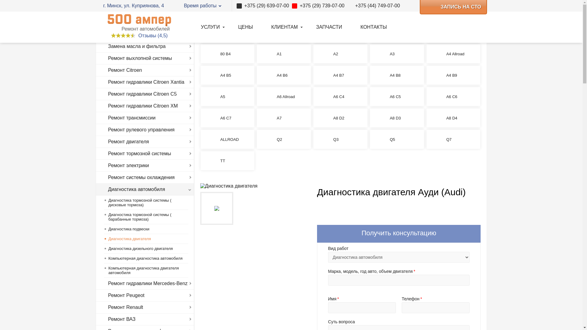  Describe the element at coordinates (227, 54) in the screenshot. I see `80 B4` at that location.